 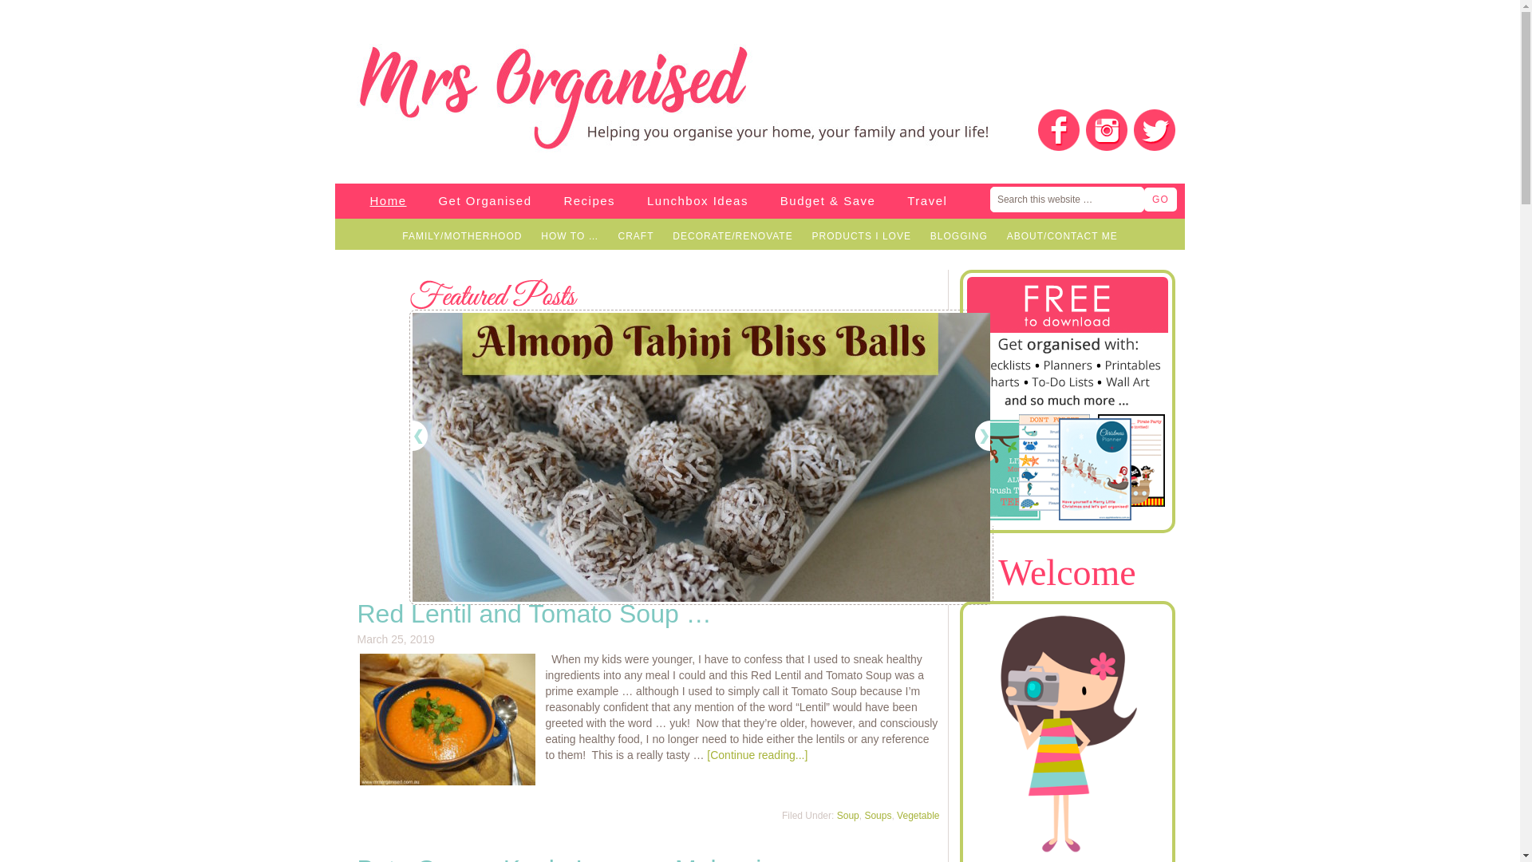 I want to click on PRODUCTS I LOVE, so click(x=862, y=236).